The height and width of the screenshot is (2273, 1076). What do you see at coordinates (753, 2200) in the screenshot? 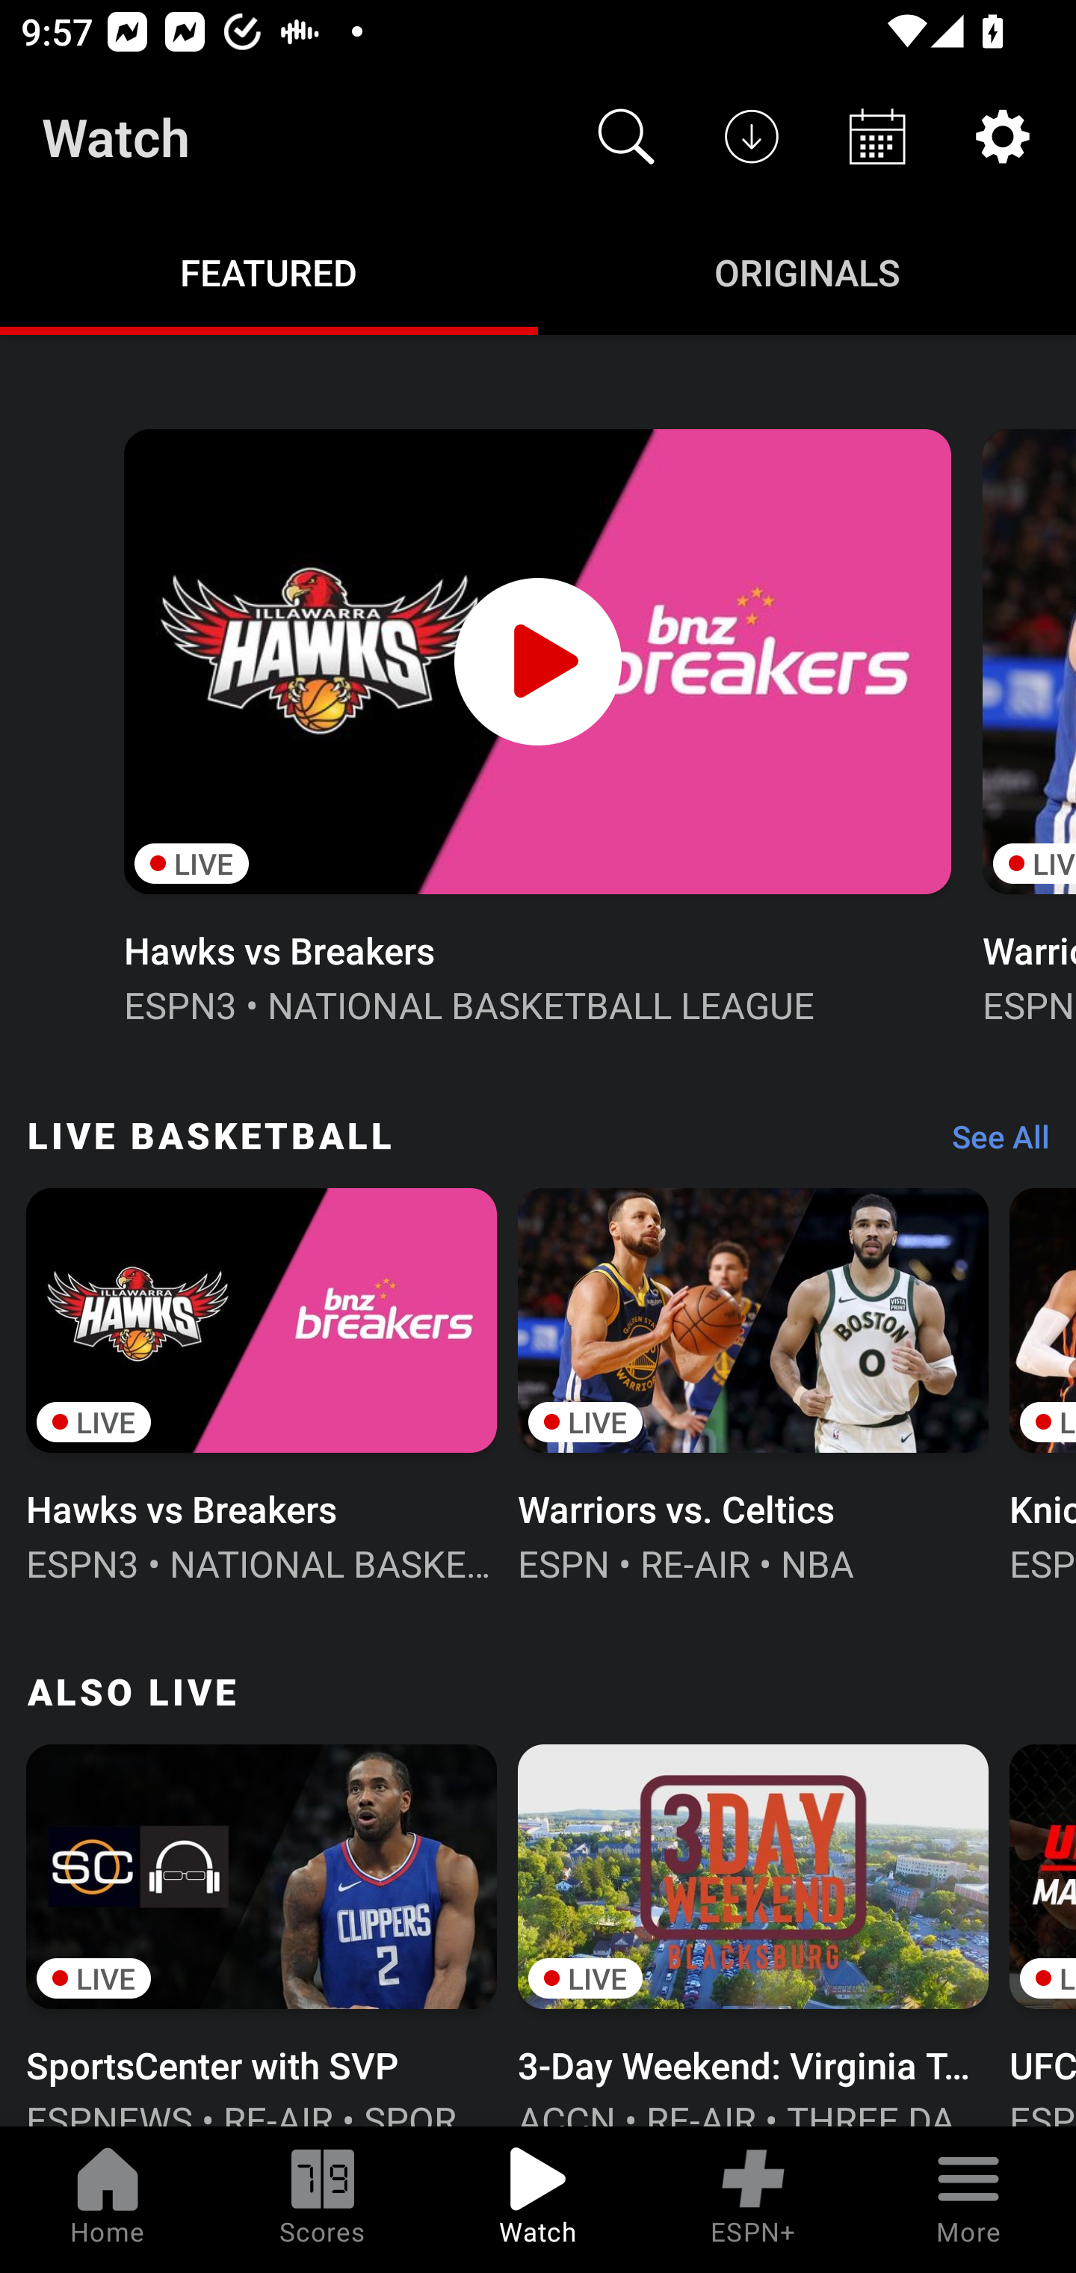
I see `ESPN+` at bounding box center [753, 2200].